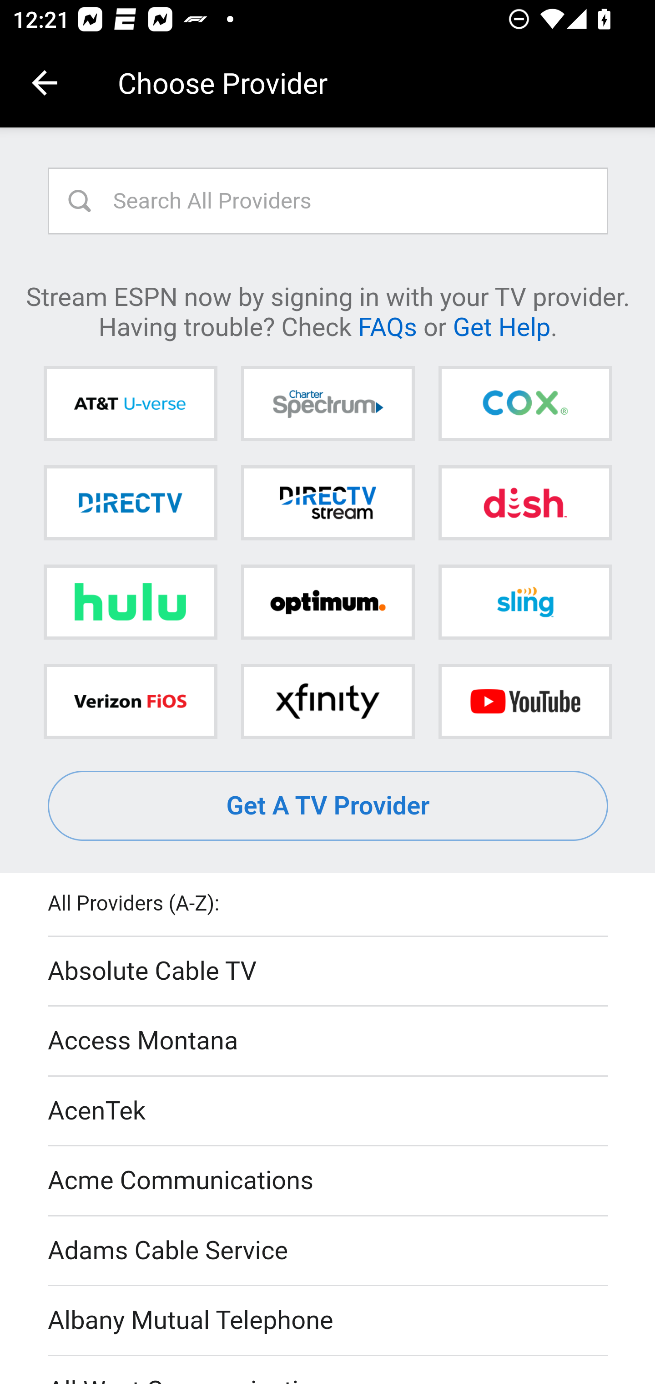 Image resolution: width=655 pixels, height=1384 pixels. I want to click on YouTube TV, so click(525, 701).